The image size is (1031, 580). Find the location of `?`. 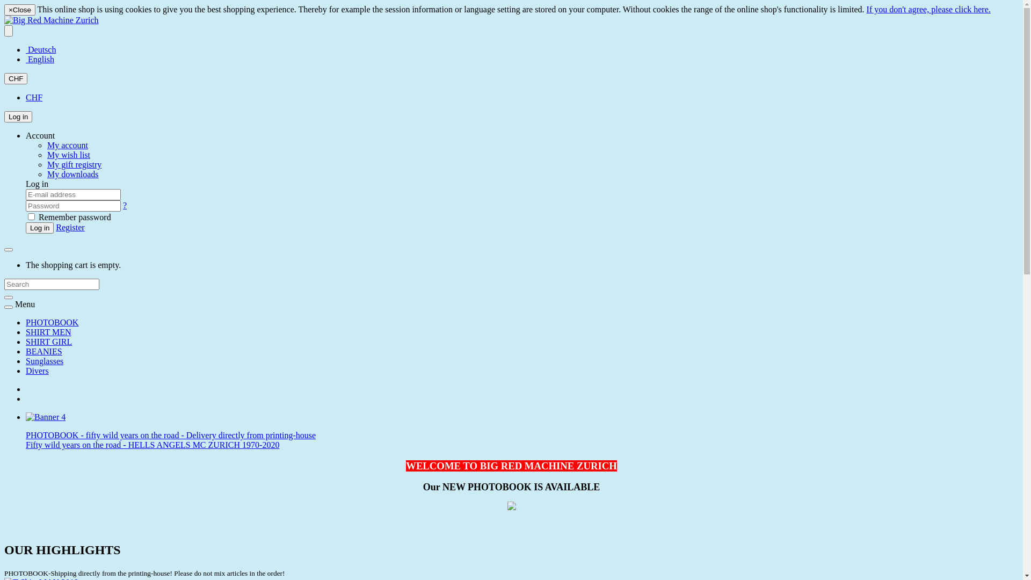

? is located at coordinates (125, 205).